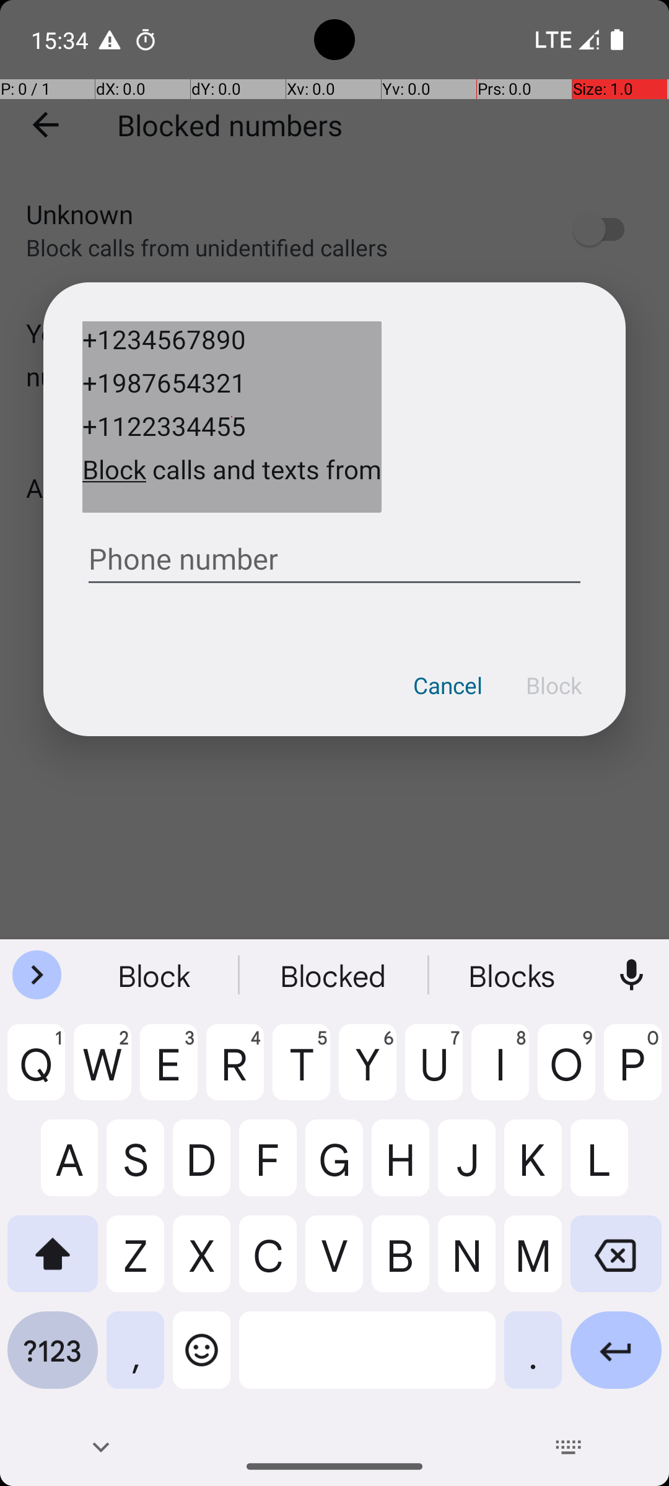 This screenshot has width=669, height=1486. Describe the element at coordinates (400, 1263) in the screenshot. I see `B` at that location.